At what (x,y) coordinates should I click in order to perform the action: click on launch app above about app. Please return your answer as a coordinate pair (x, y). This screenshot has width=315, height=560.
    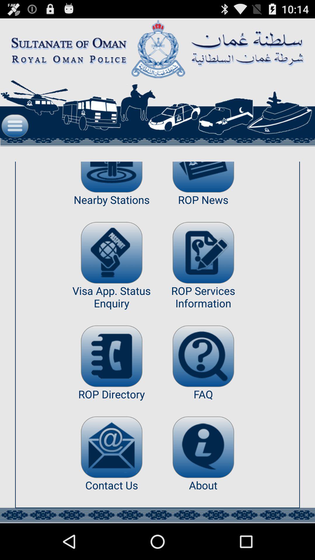
    Looking at the image, I should click on (203, 447).